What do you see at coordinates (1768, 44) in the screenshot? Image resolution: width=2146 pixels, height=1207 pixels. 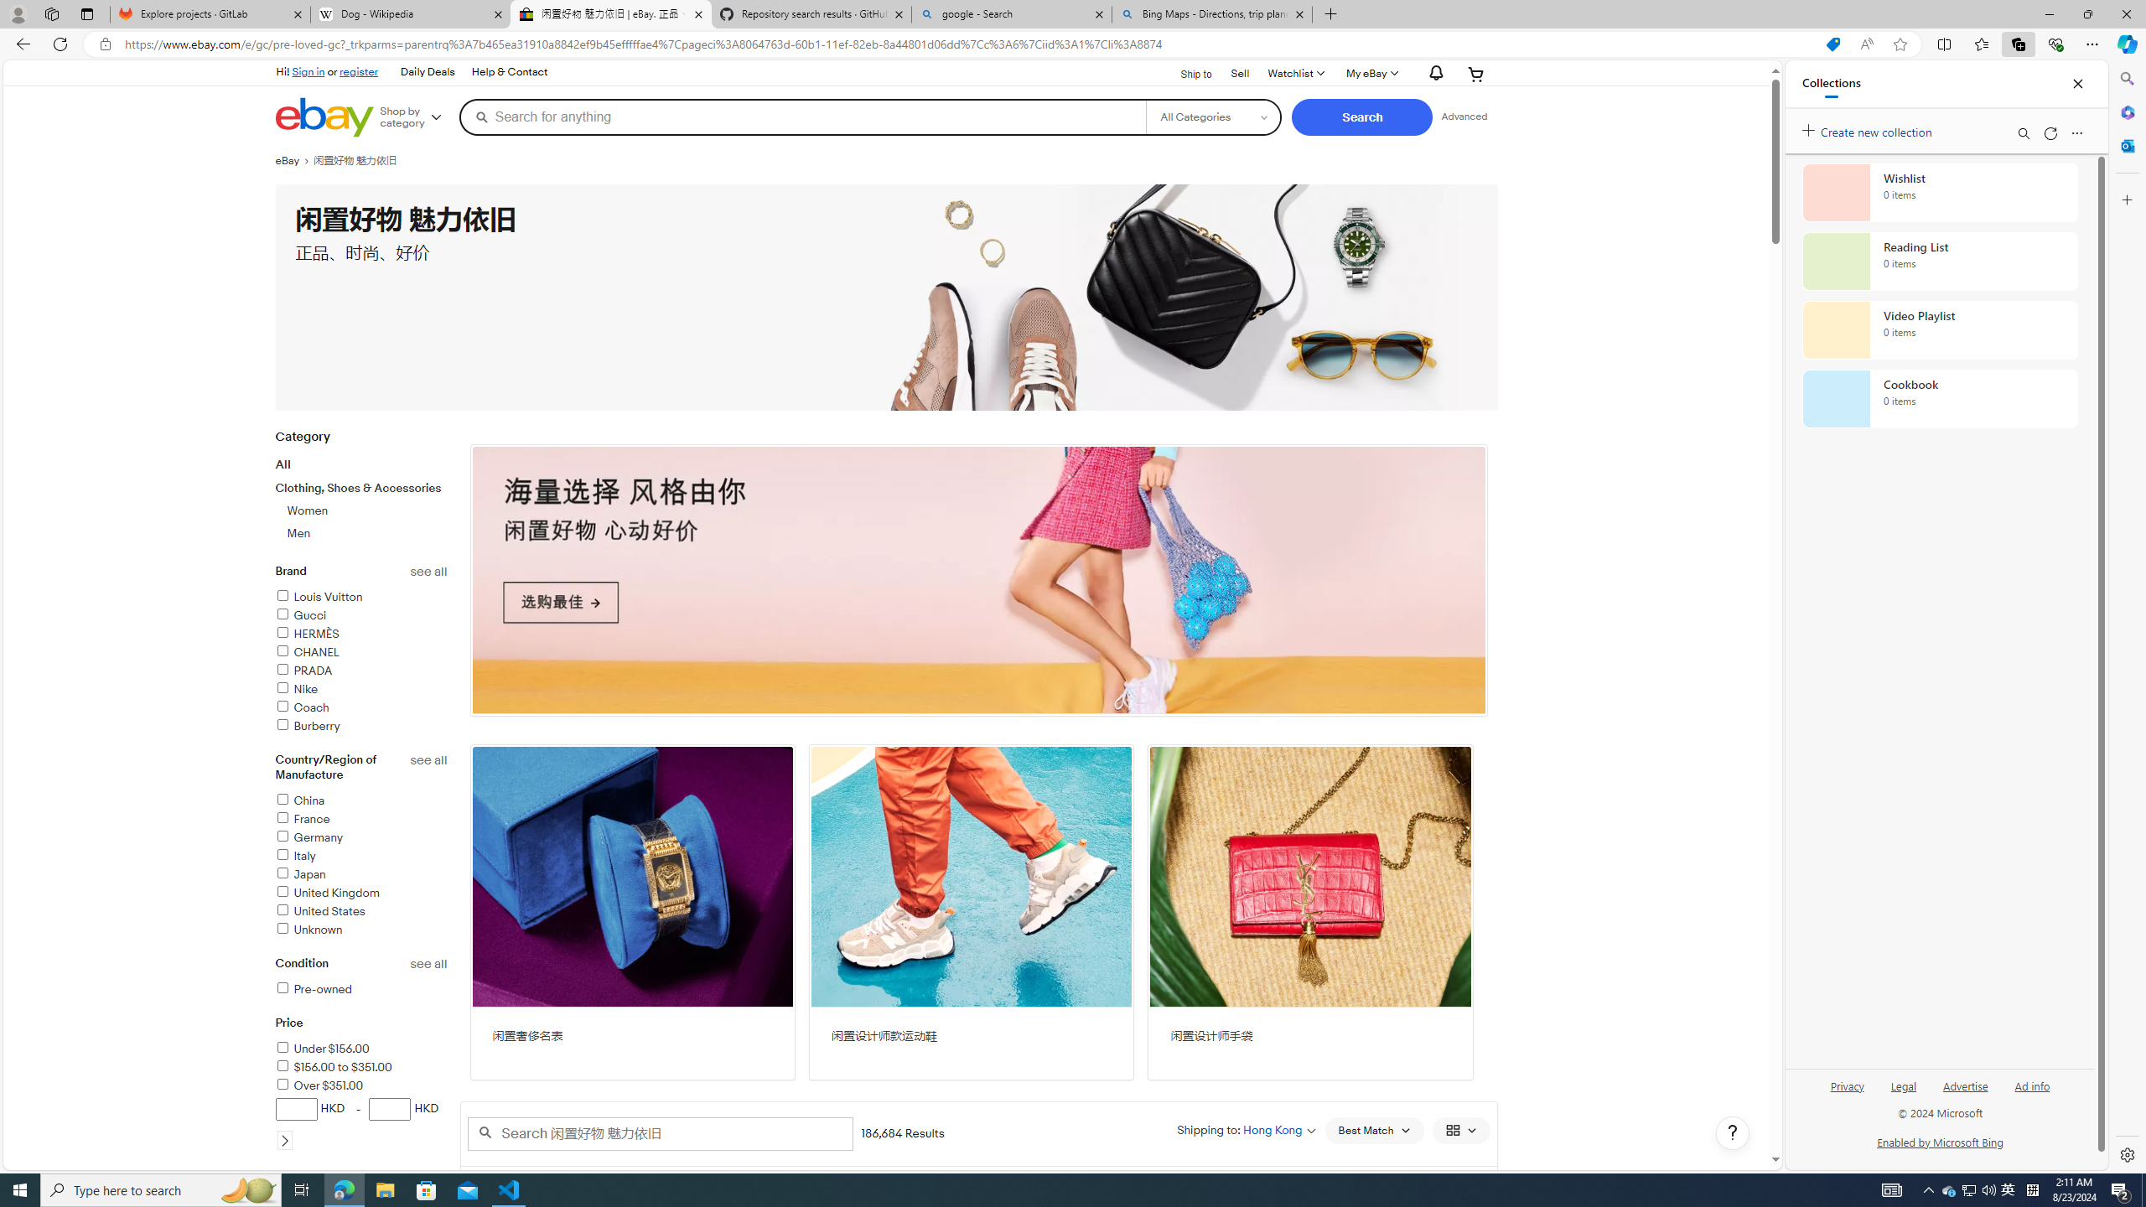 I see `You have the best price!` at bounding box center [1768, 44].